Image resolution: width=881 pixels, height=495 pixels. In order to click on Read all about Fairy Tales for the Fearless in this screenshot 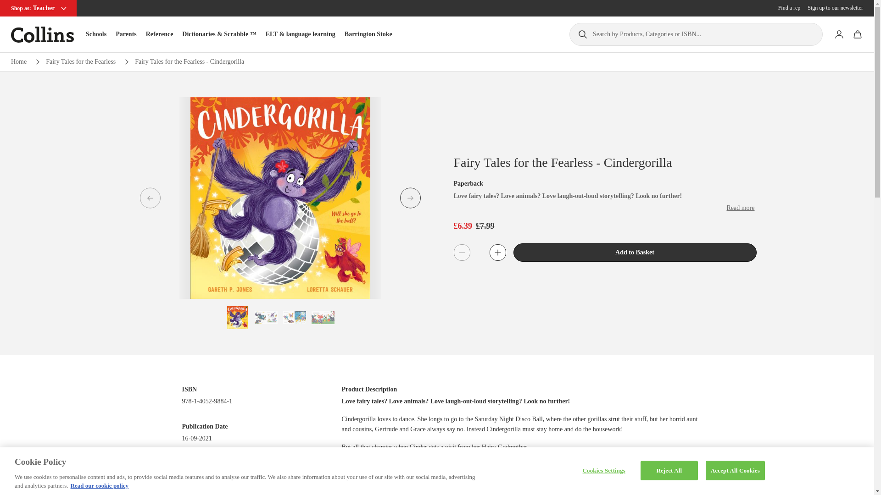, I will do `click(80, 61)`.